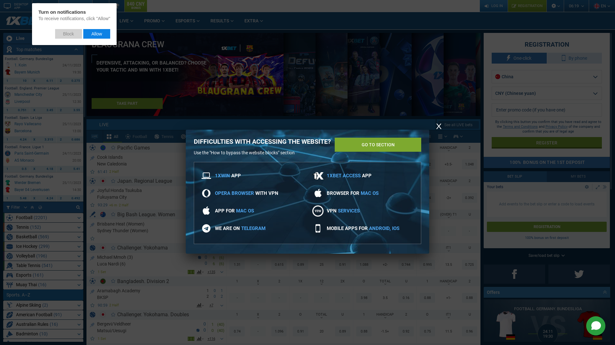 This screenshot has height=345, width=615. I want to click on +118, so click(211, 238).